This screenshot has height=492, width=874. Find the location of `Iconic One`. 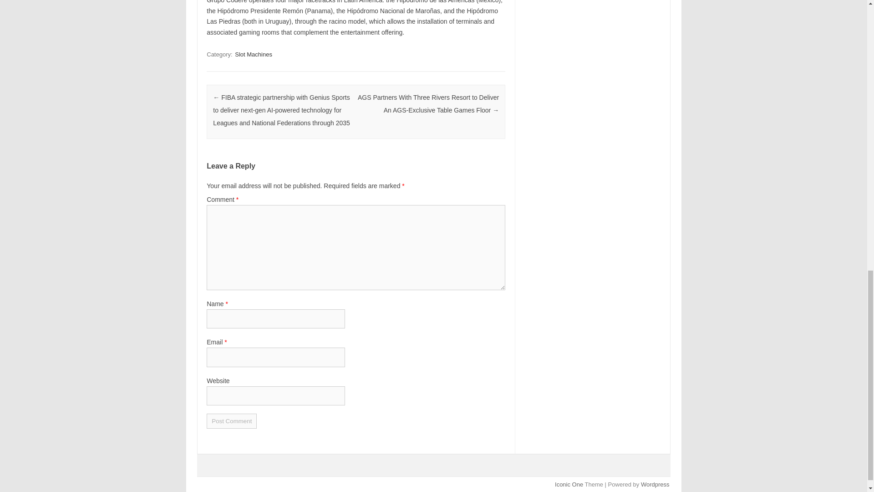

Iconic One is located at coordinates (569, 485).